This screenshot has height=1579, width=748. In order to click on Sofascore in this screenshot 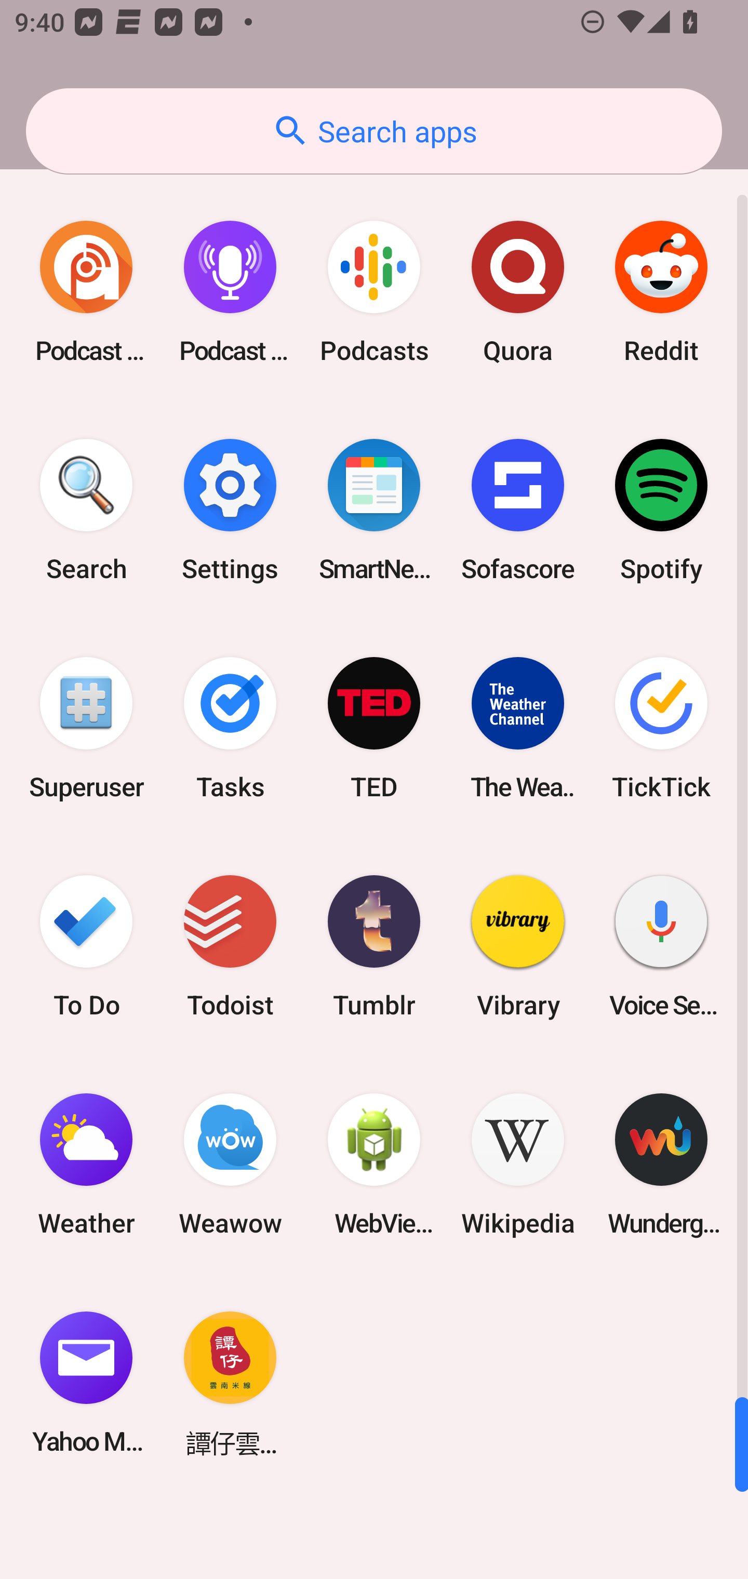, I will do `click(517, 510)`.